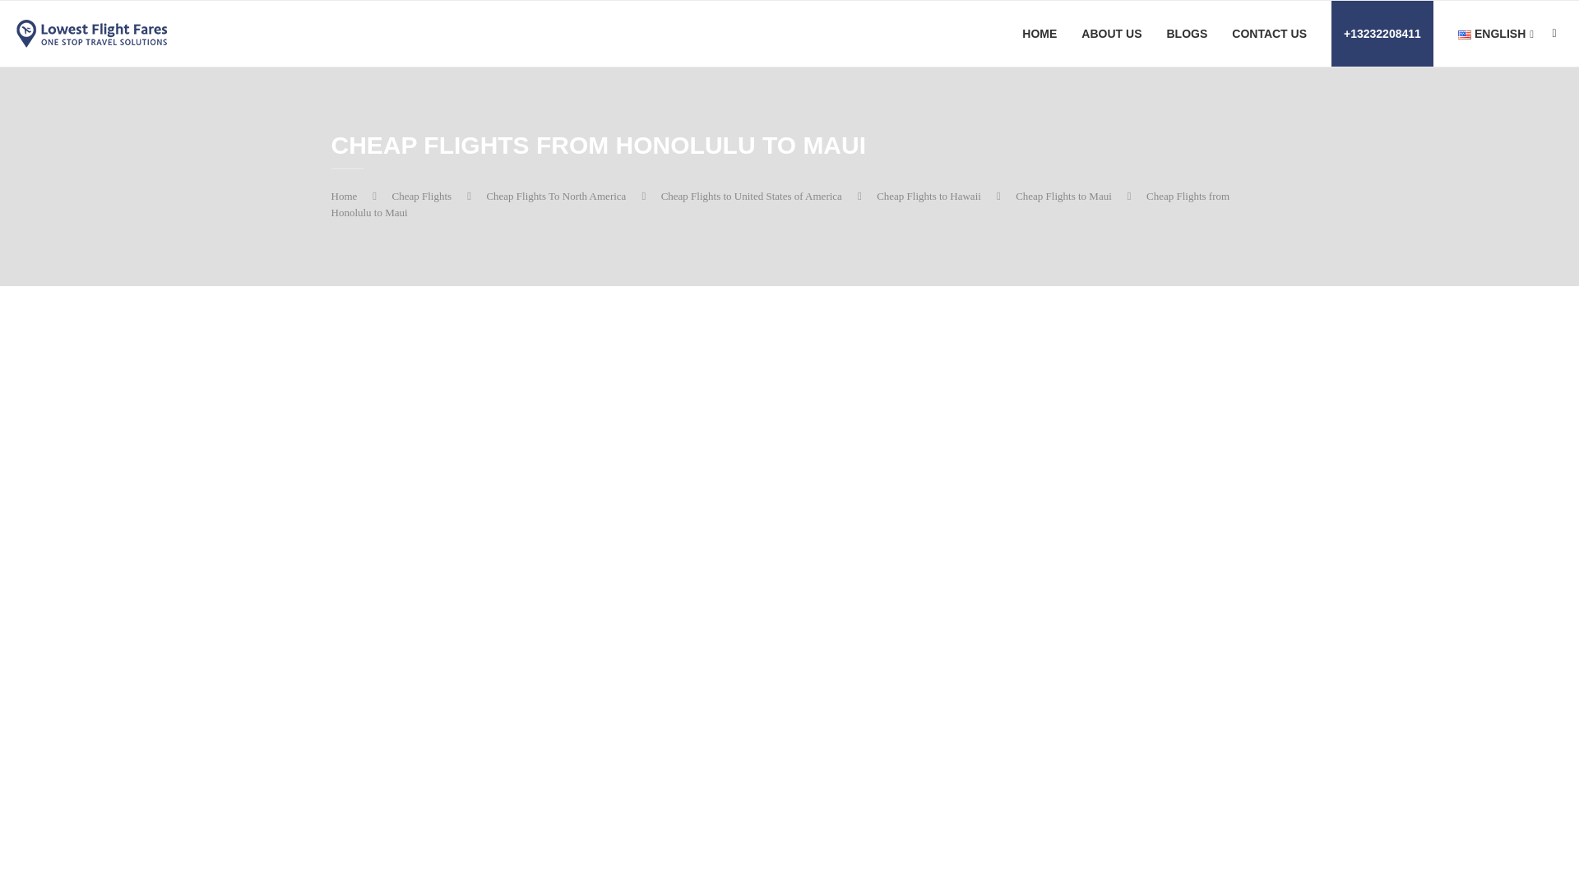  I want to click on ABOUT US, so click(1112, 34).